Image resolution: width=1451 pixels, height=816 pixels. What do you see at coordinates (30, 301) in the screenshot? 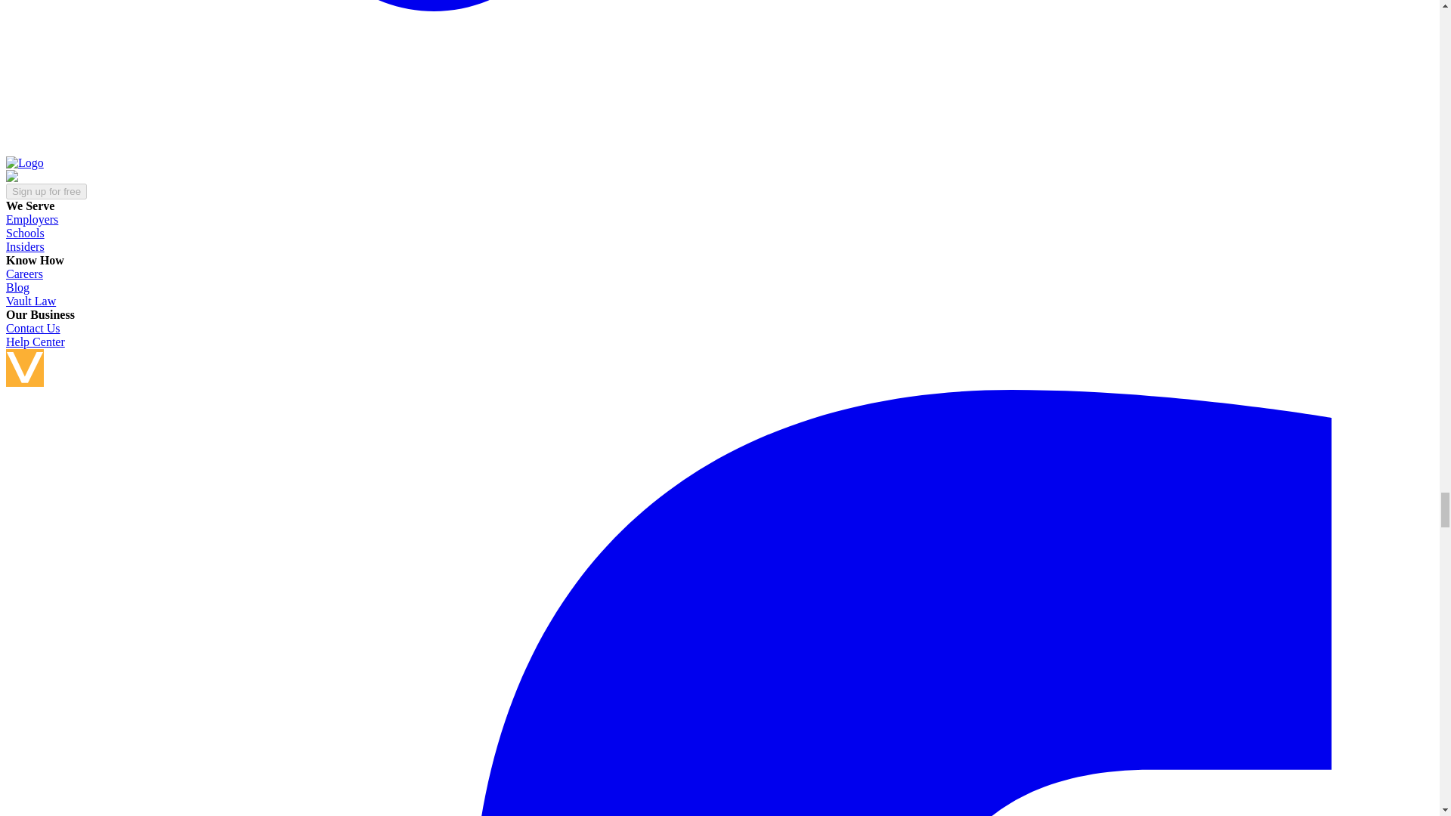
I see `Vault Law` at bounding box center [30, 301].